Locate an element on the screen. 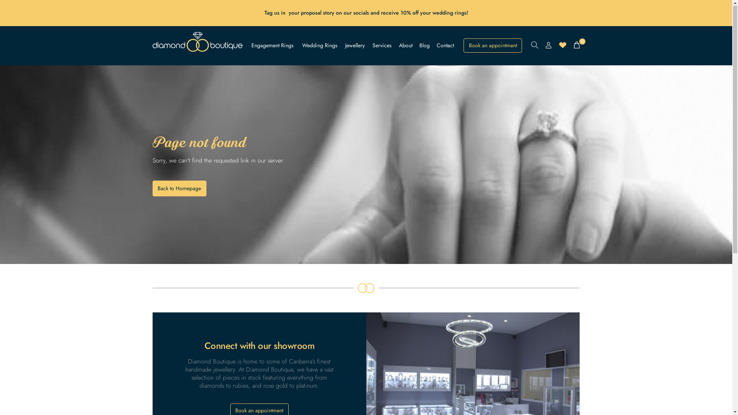 The width and height of the screenshot is (738, 415). Services is located at coordinates (382, 46).